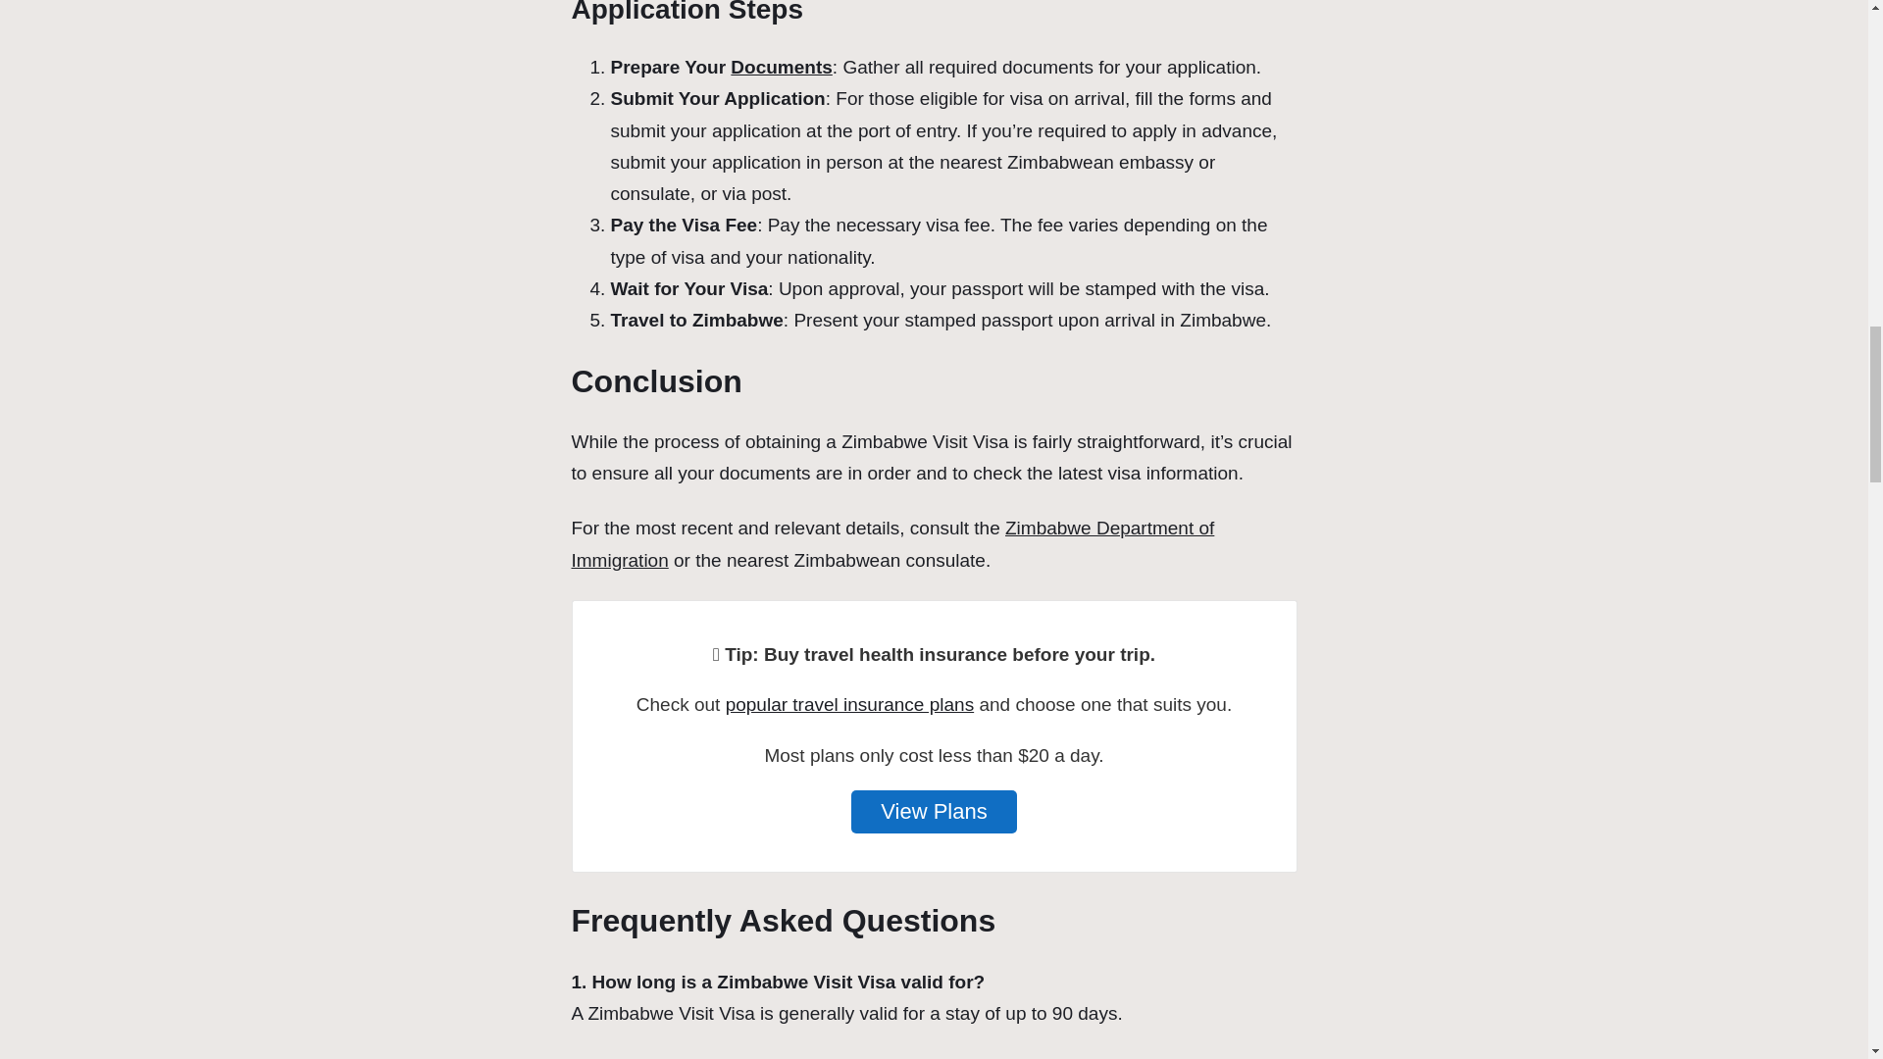  Describe the element at coordinates (781, 67) in the screenshot. I see `Documents` at that location.